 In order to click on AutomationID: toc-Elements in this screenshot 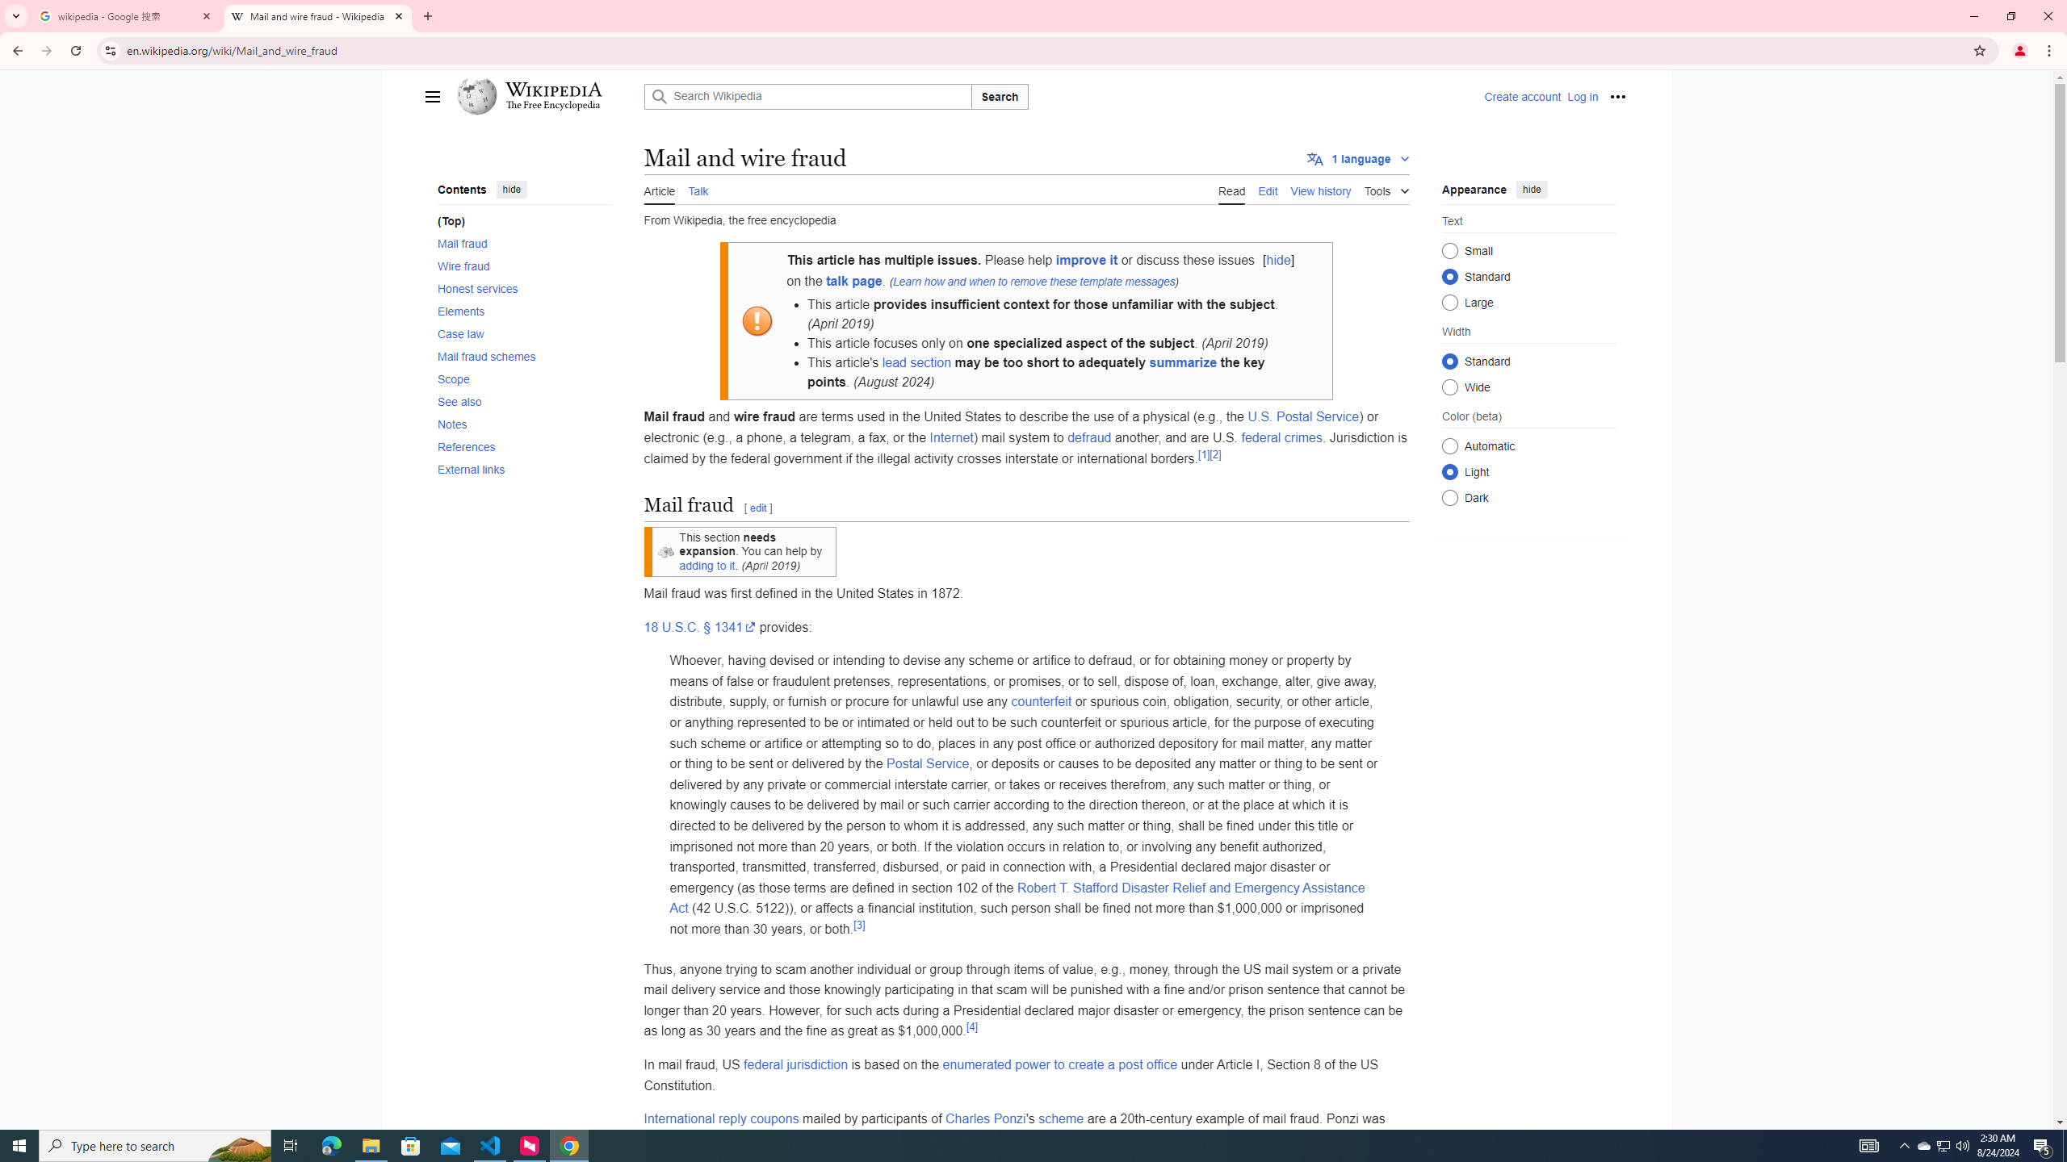, I will do `click(519, 311)`.